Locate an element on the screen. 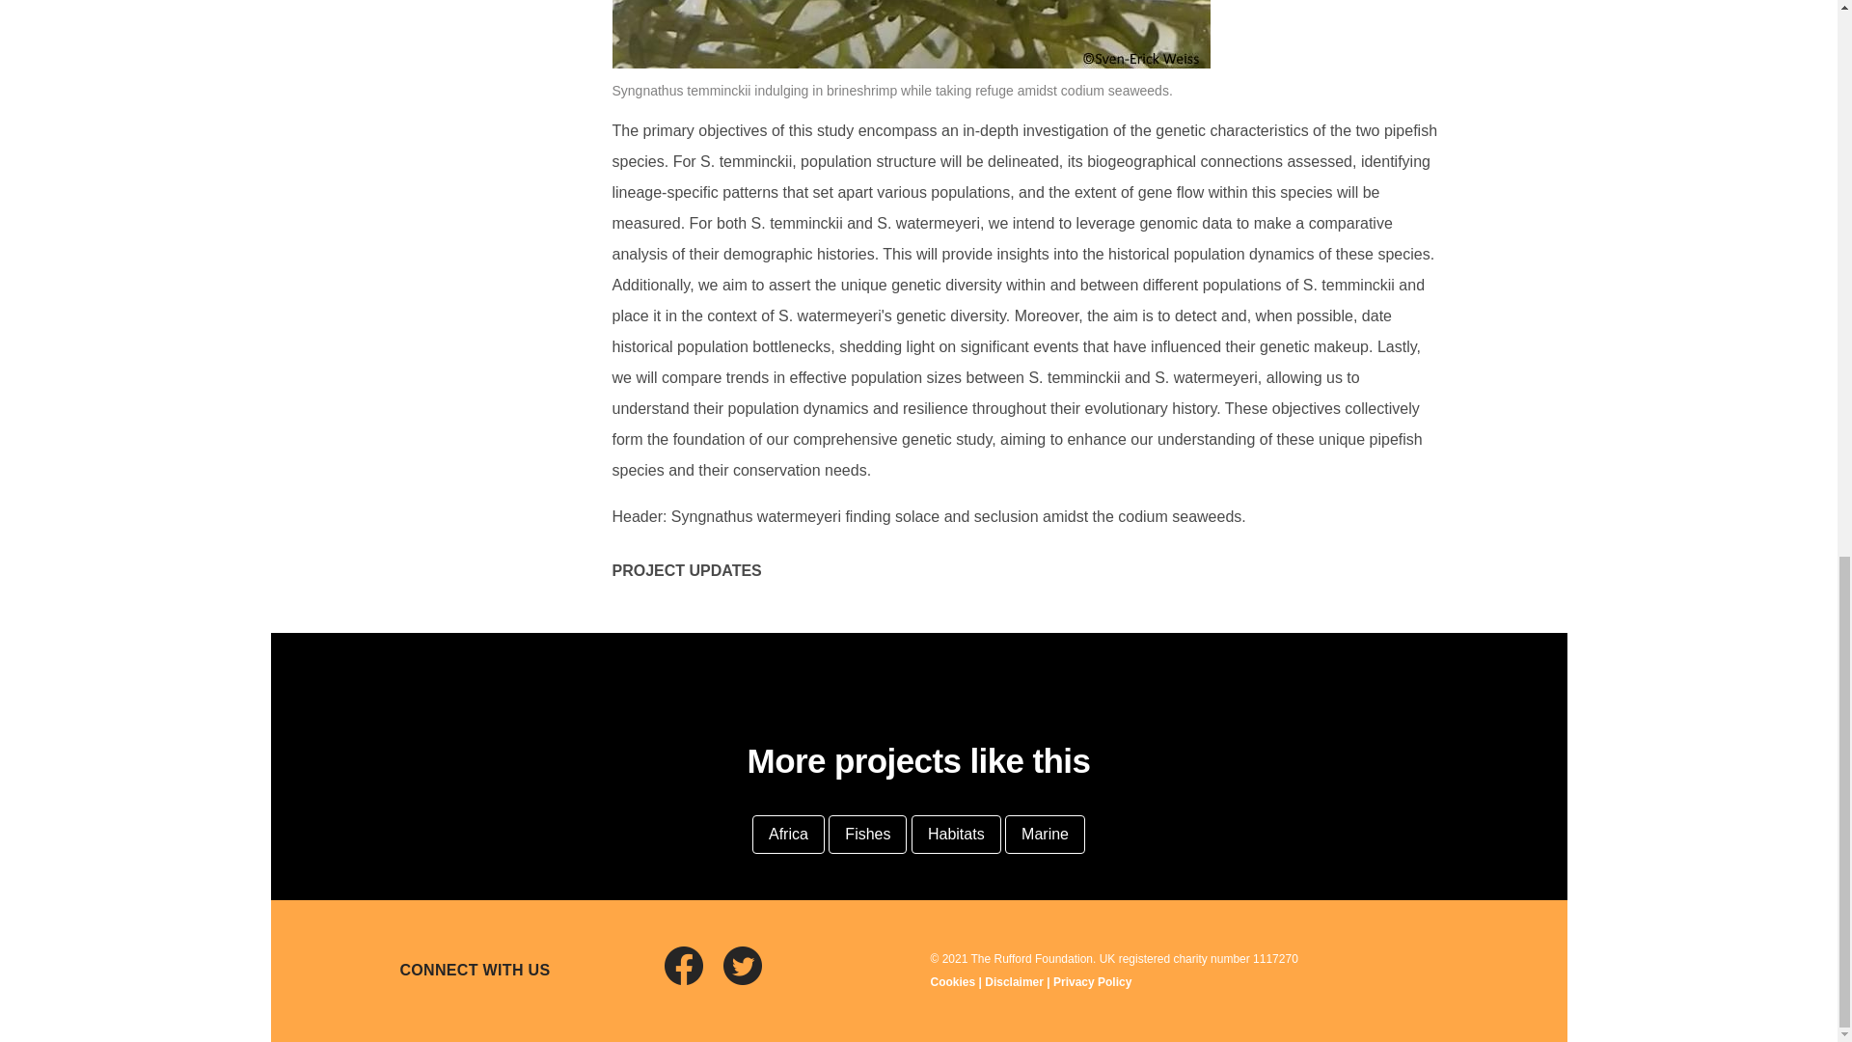  Privacy Policy is located at coordinates (1092, 981).